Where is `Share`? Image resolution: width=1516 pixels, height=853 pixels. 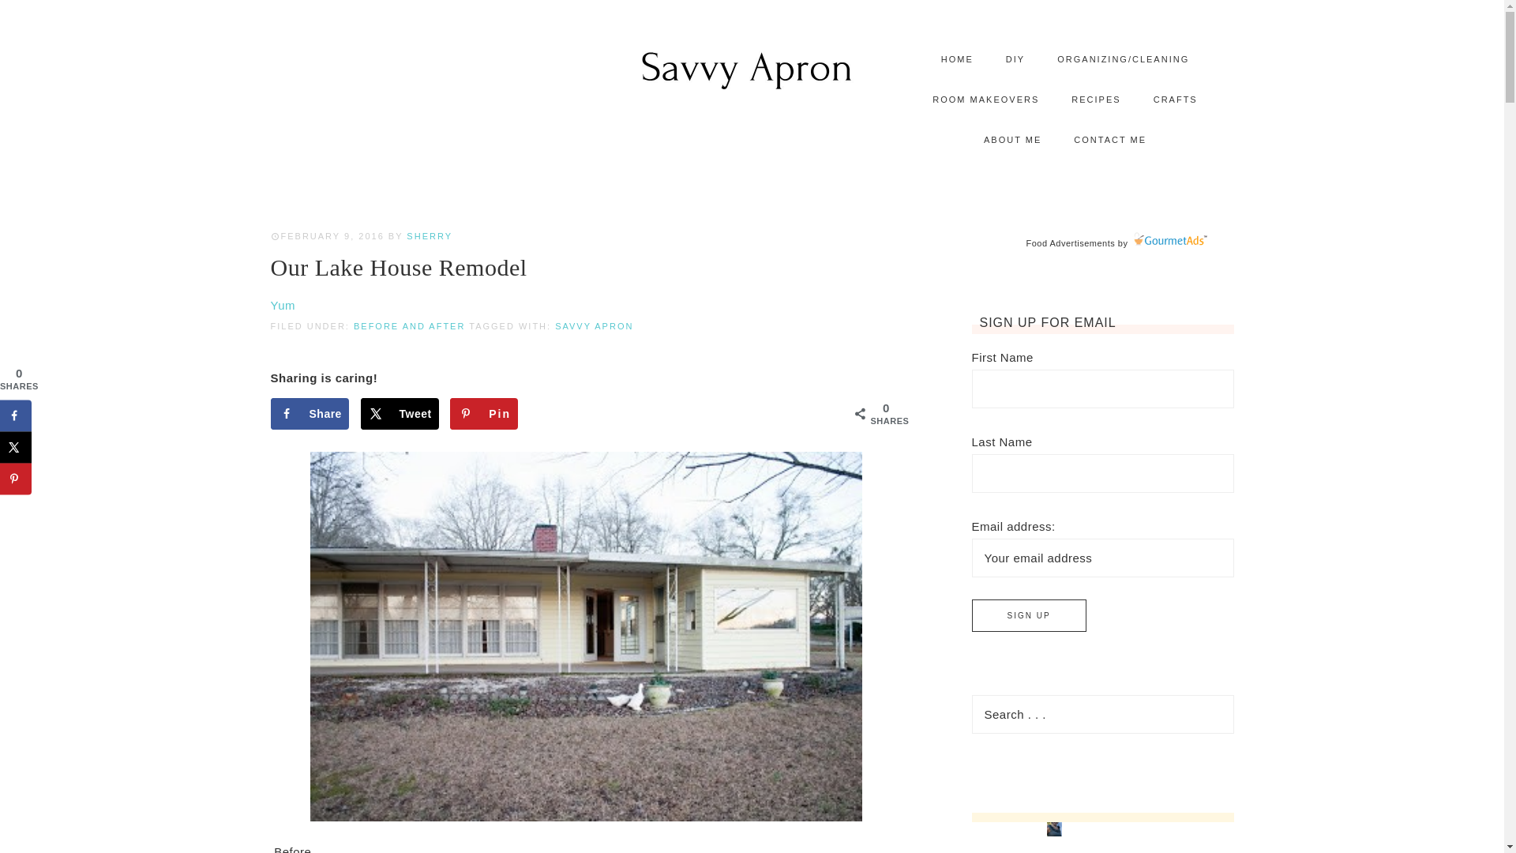
Share is located at coordinates (309, 414).